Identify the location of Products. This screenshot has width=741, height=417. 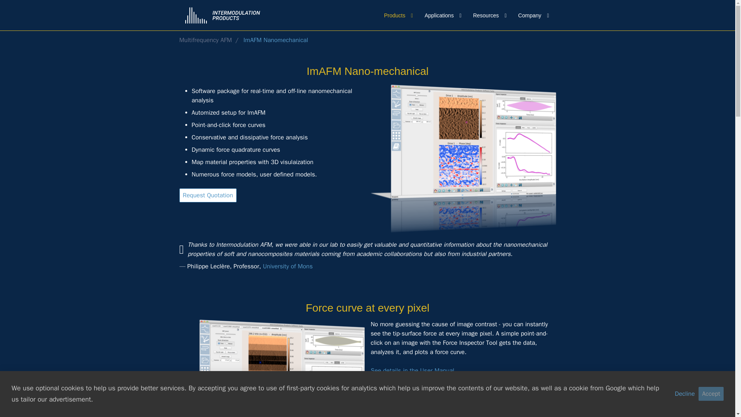
(396, 15).